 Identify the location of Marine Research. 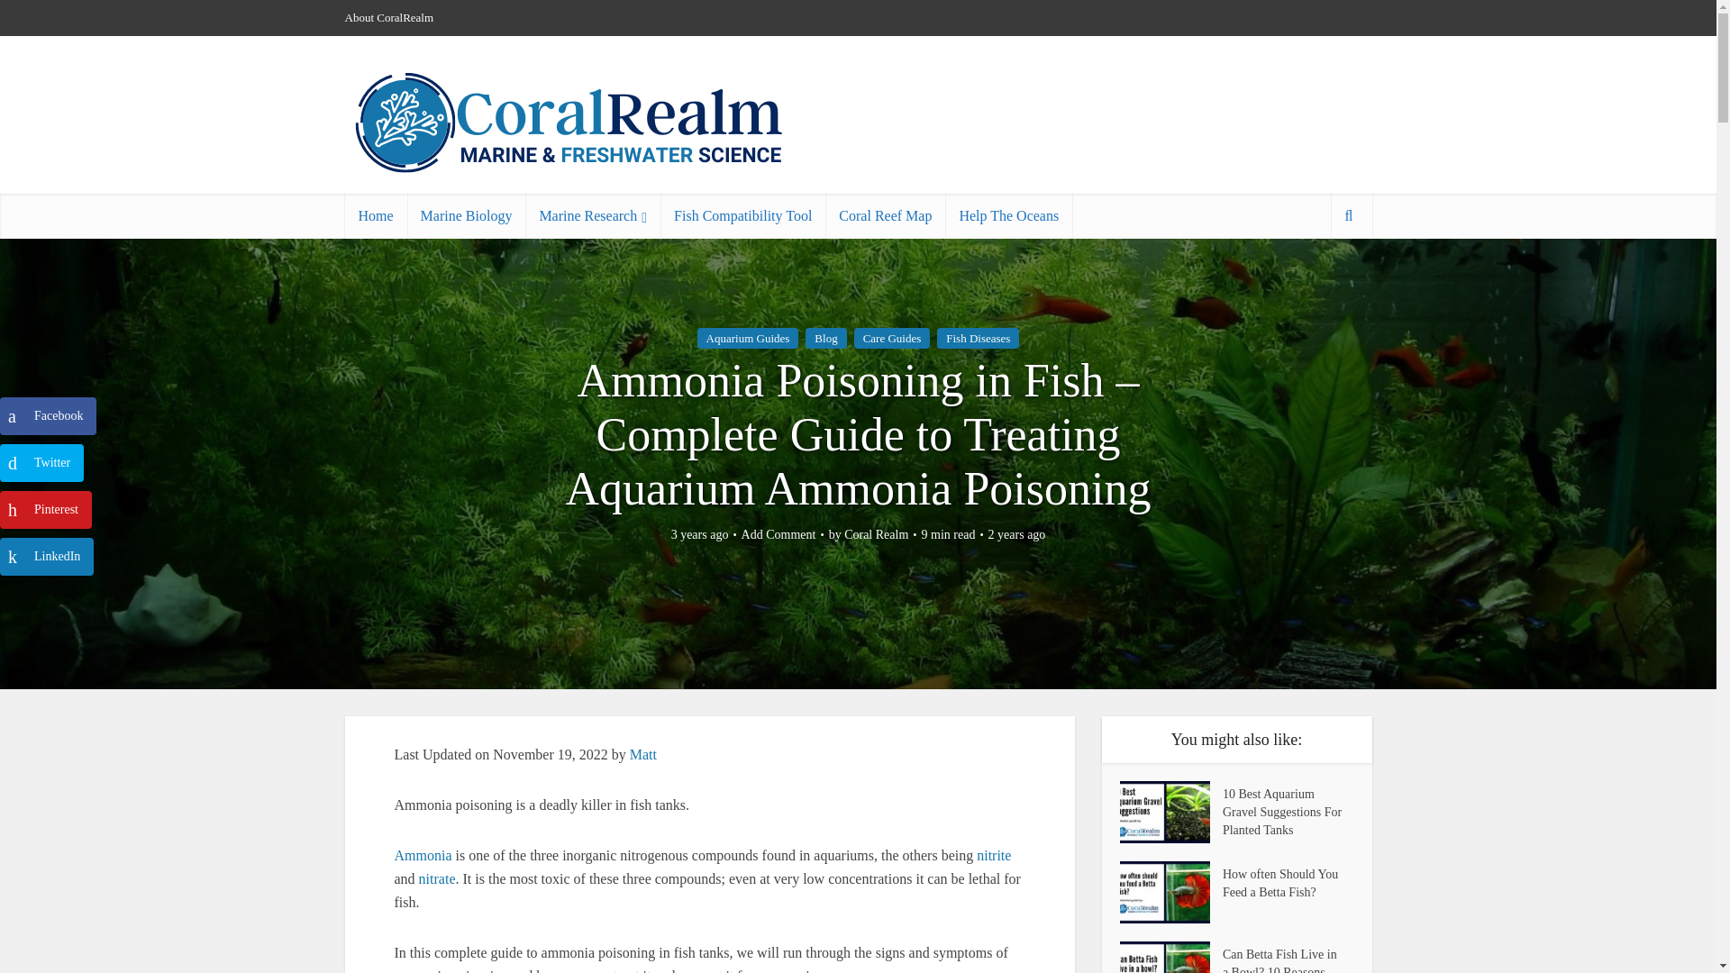
(593, 215).